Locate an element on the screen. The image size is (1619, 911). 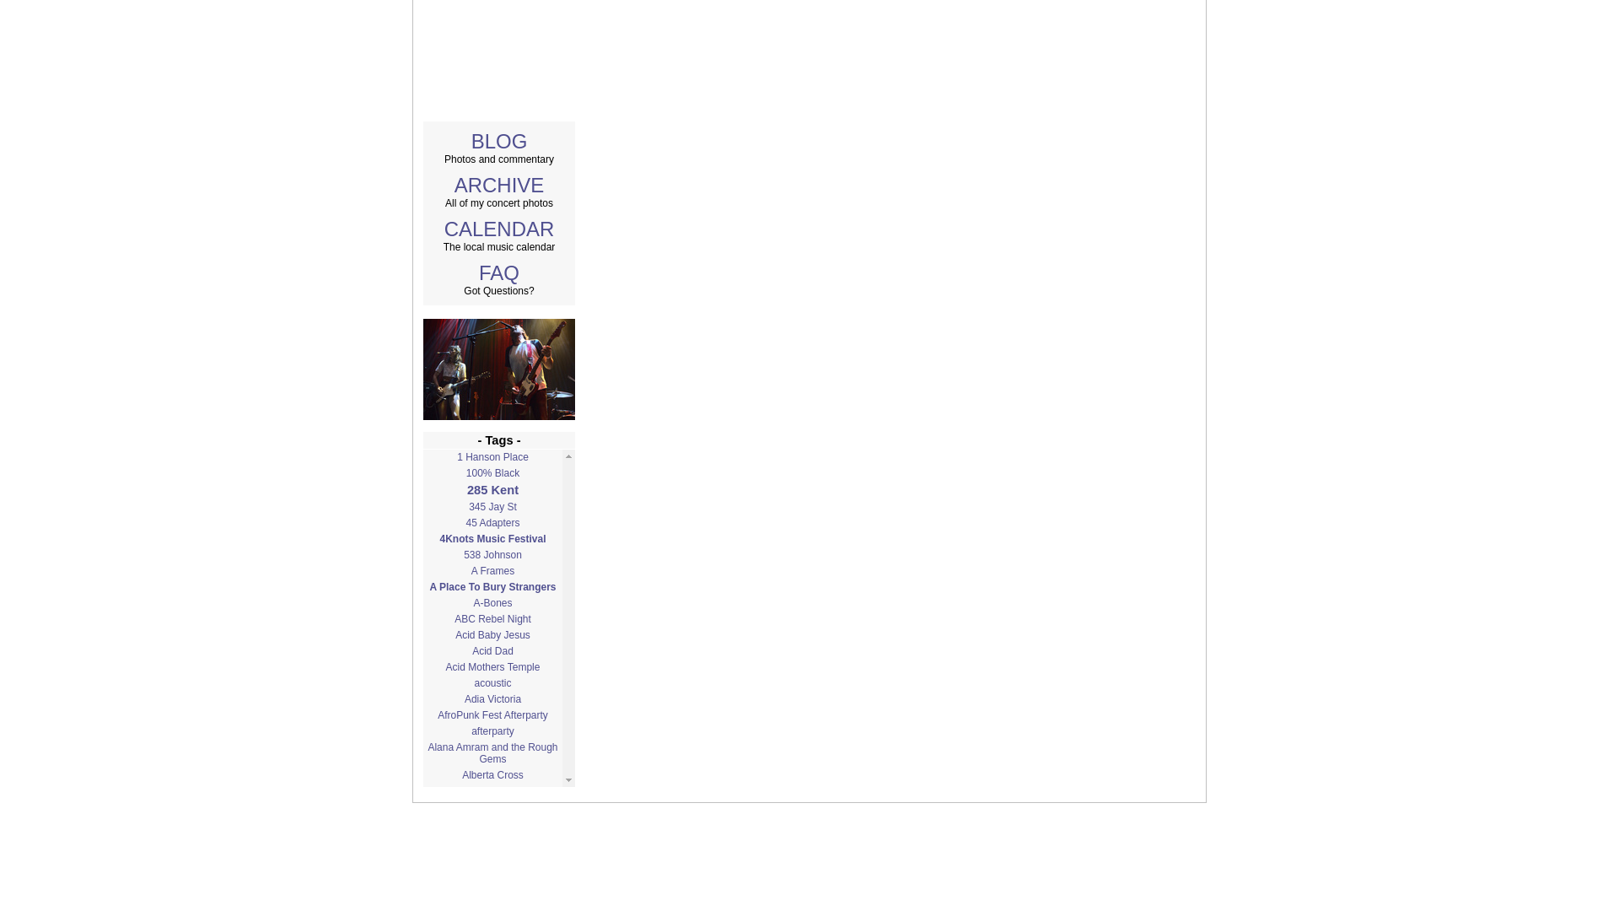
538 Johnson is located at coordinates (492, 555).